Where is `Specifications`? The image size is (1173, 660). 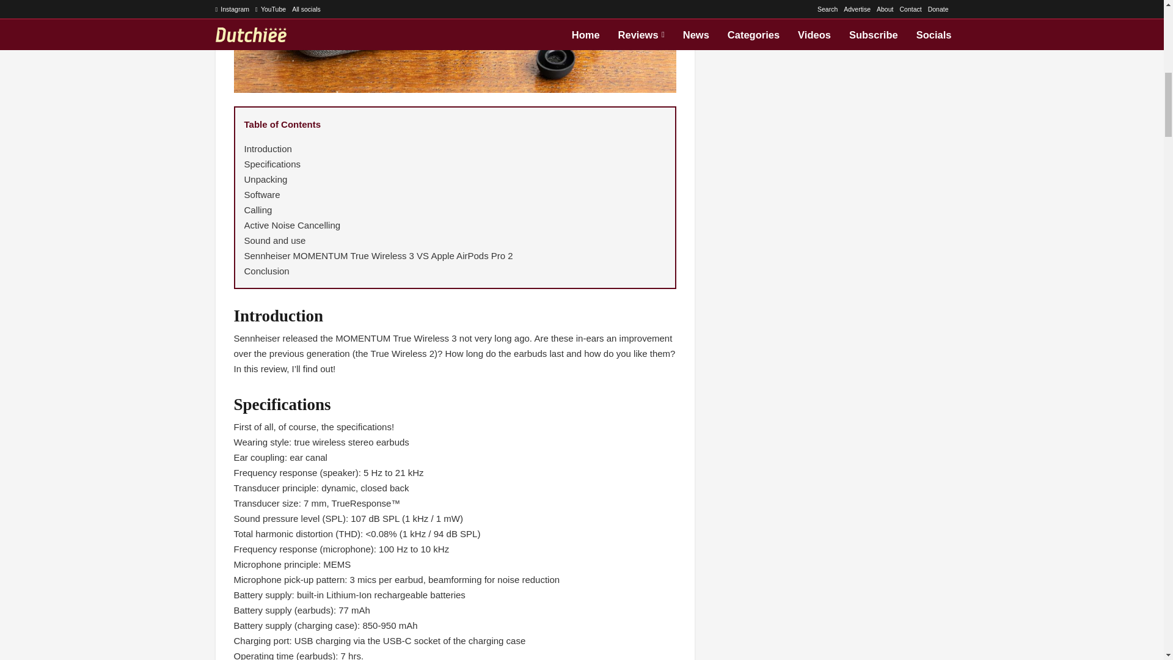
Specifications is located at coordinates (272, 164).